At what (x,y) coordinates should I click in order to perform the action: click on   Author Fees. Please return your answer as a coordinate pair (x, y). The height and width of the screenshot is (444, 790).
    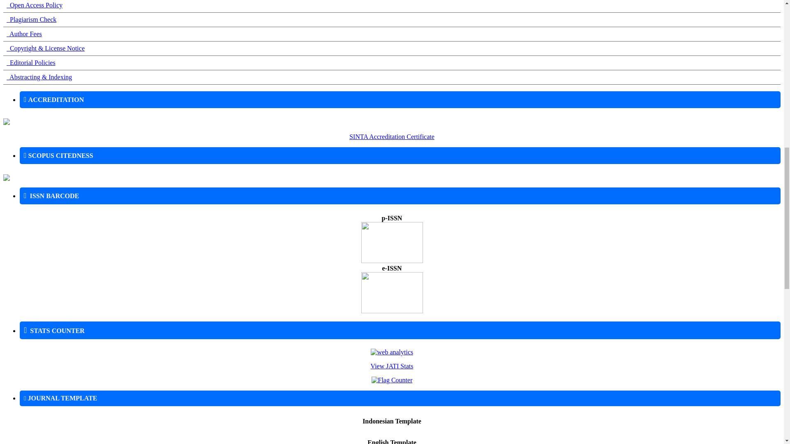
    Looking at the image, I should click on (24, 34).